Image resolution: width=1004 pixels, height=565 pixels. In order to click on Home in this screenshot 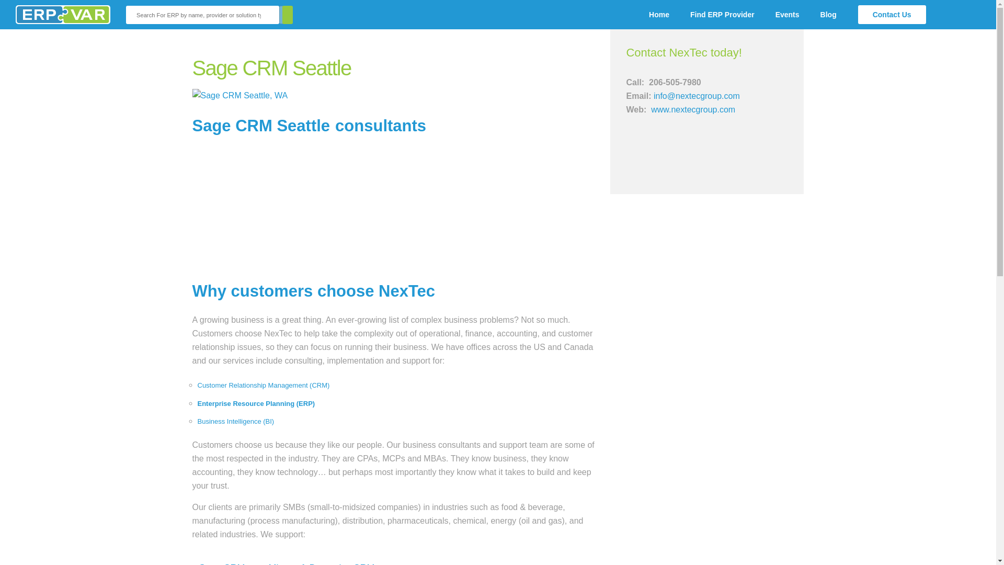, I will do `click(659, 15)`.